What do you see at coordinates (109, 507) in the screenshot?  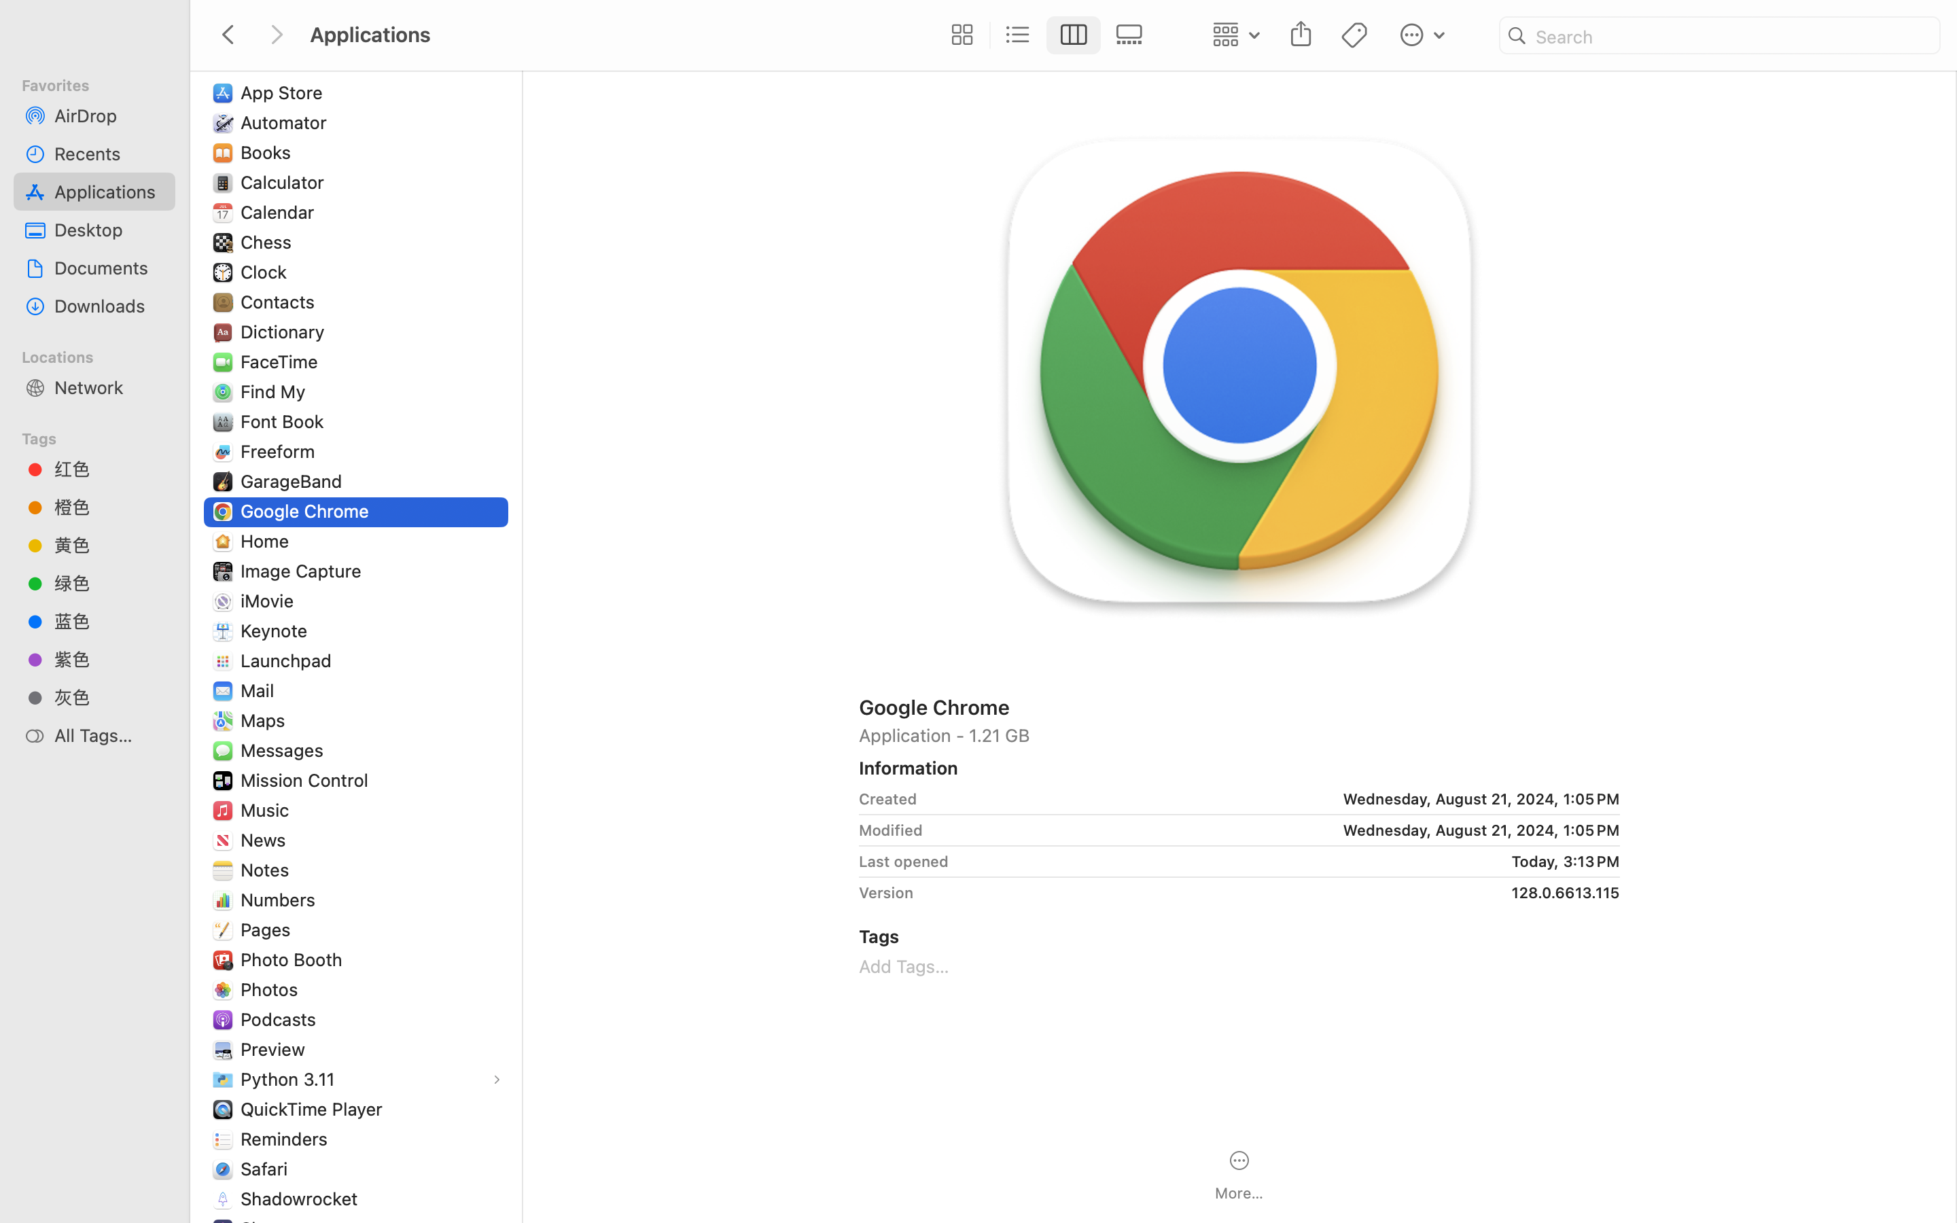 I see `橙色` at bounding box center [109, 507].